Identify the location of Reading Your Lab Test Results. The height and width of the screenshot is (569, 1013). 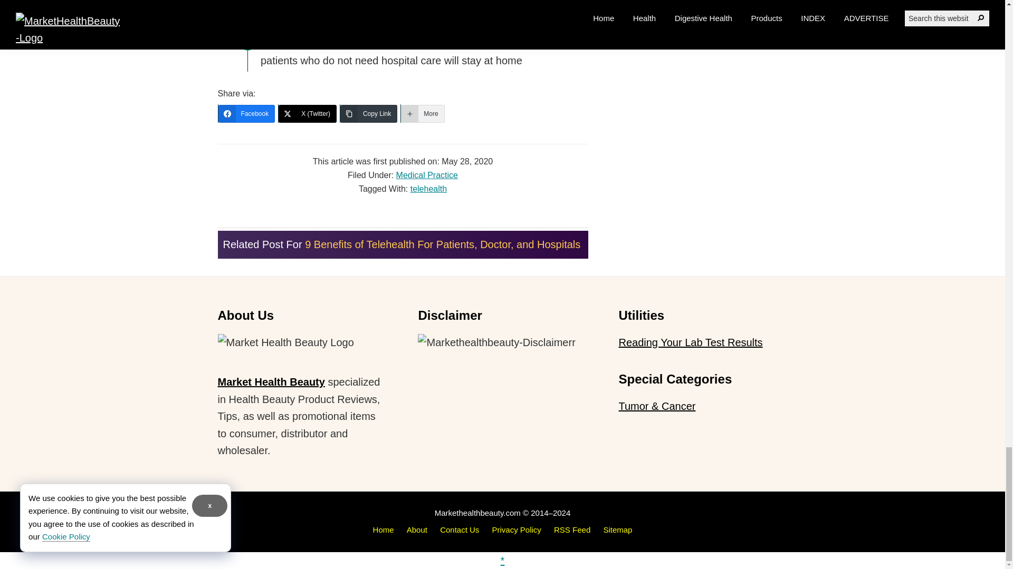
(690, 342).